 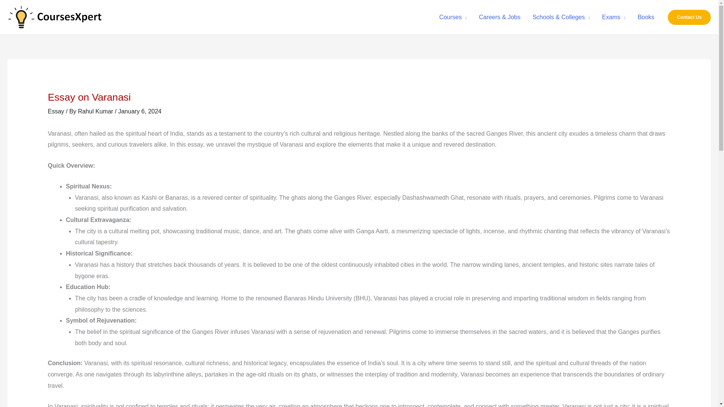 I want to click on View all posts by Rahul Kumar, so click(x=97, y=111).